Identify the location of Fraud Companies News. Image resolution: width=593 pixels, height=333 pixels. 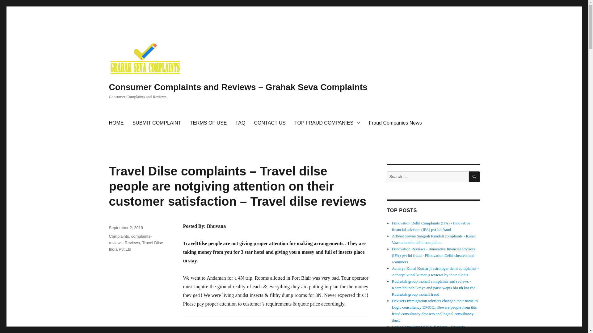
(395, 123).